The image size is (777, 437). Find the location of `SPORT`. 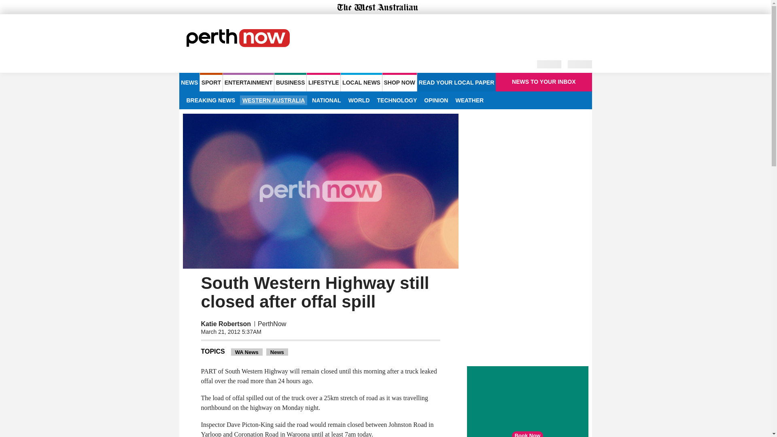

SPORT is located at coordinates (211, 82).